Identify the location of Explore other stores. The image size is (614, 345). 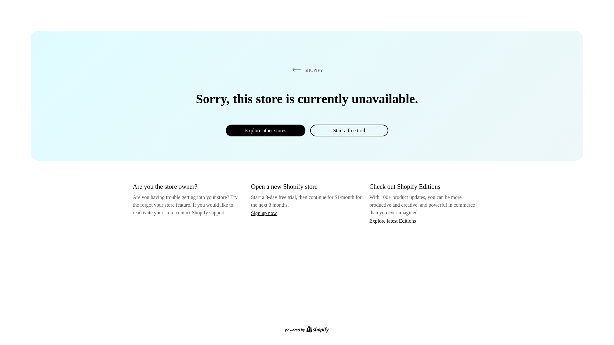
(265, 130).